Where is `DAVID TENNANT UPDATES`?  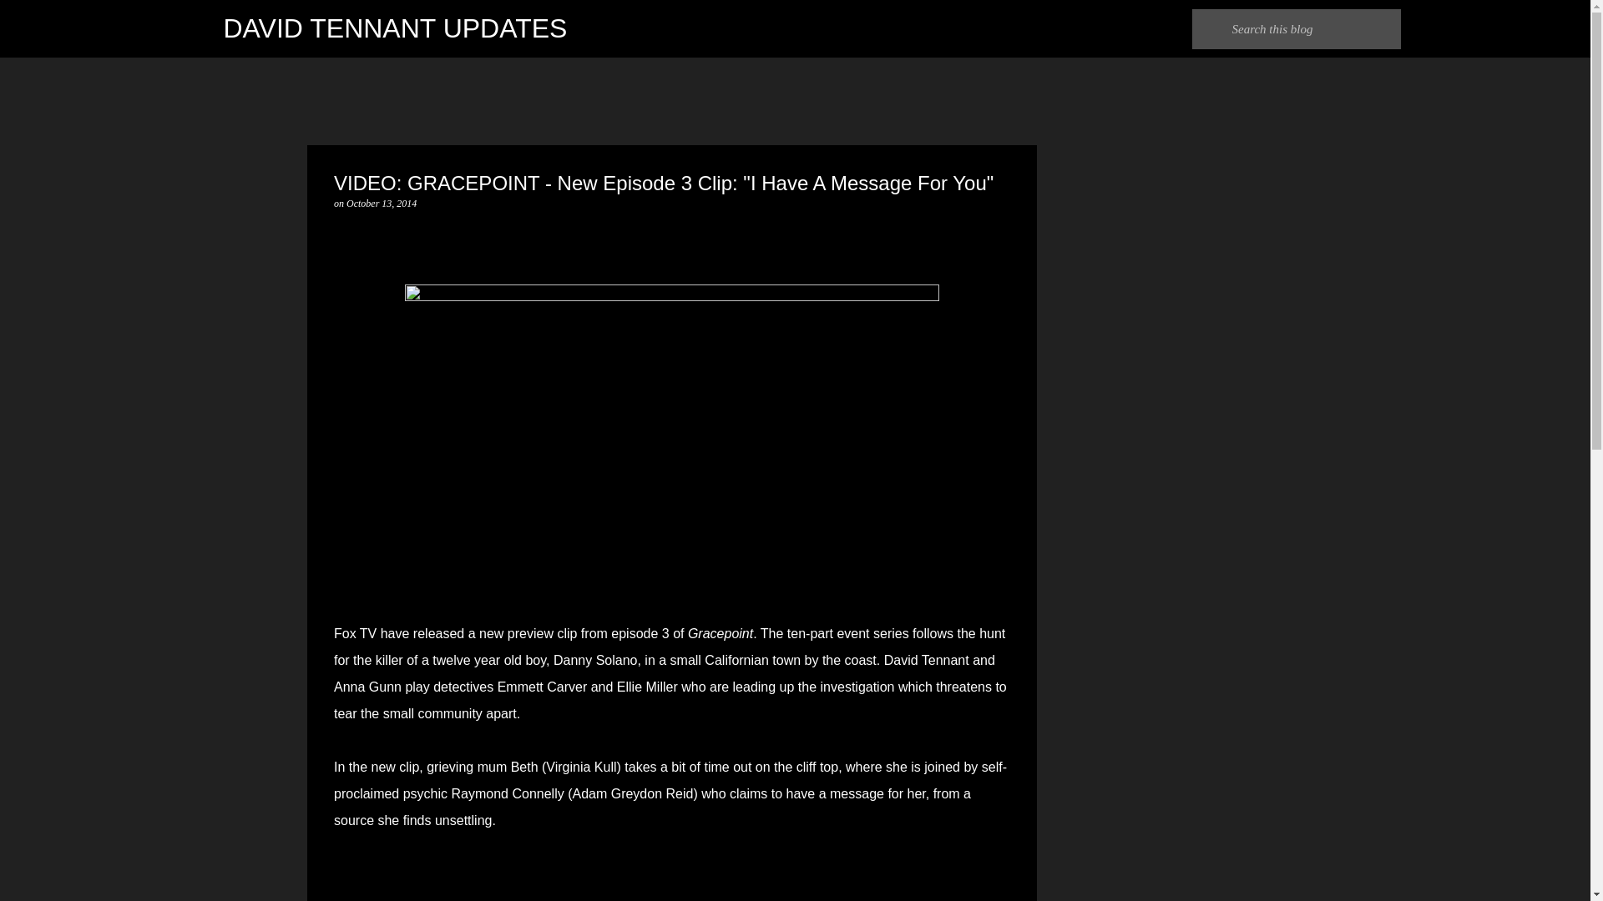 DAVID TENNANT UPDATES is located at coordinates (396, 28).